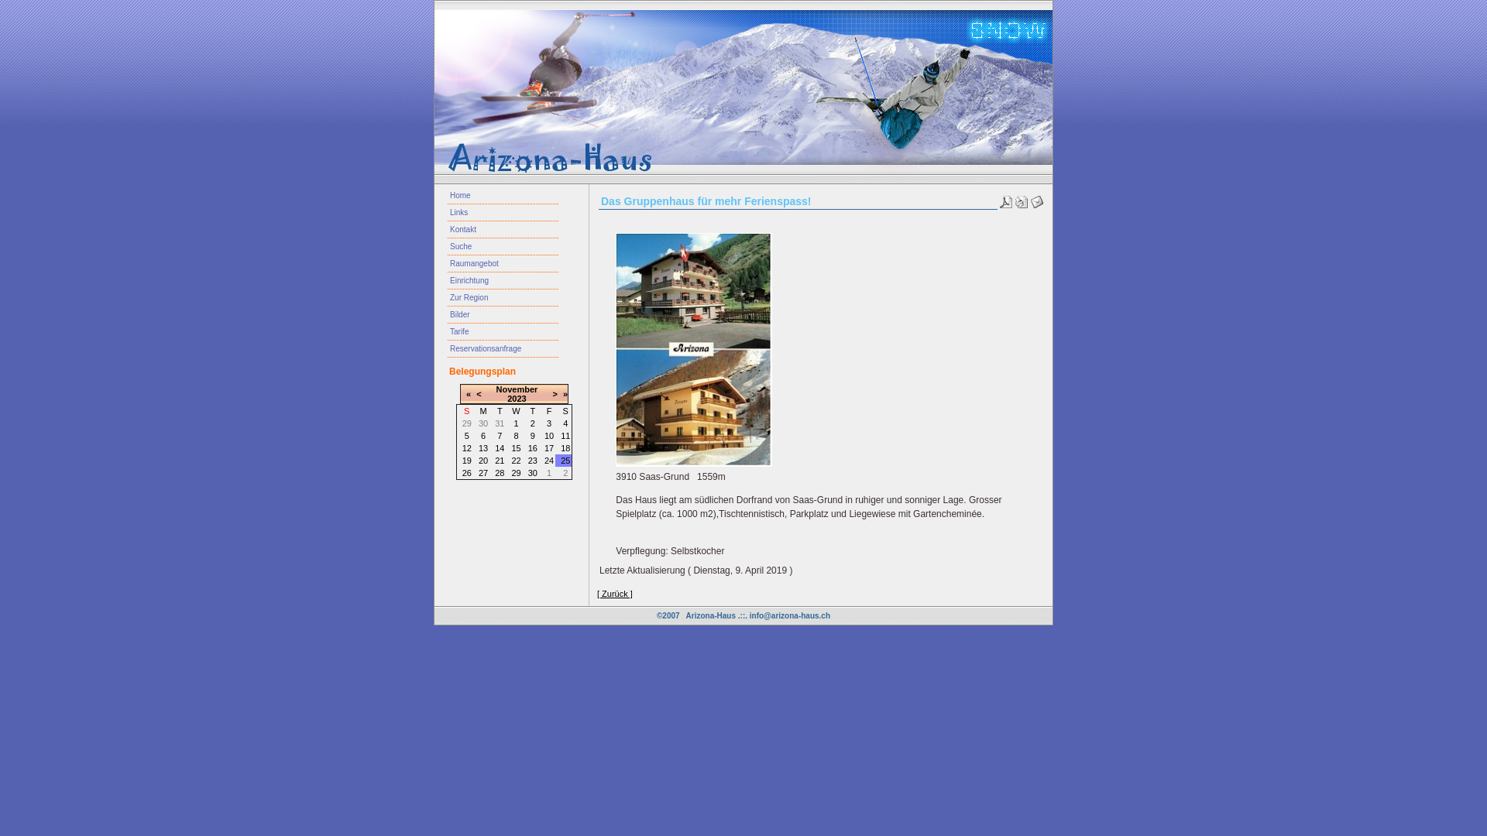  I want to click on 18, so click(565, 448).